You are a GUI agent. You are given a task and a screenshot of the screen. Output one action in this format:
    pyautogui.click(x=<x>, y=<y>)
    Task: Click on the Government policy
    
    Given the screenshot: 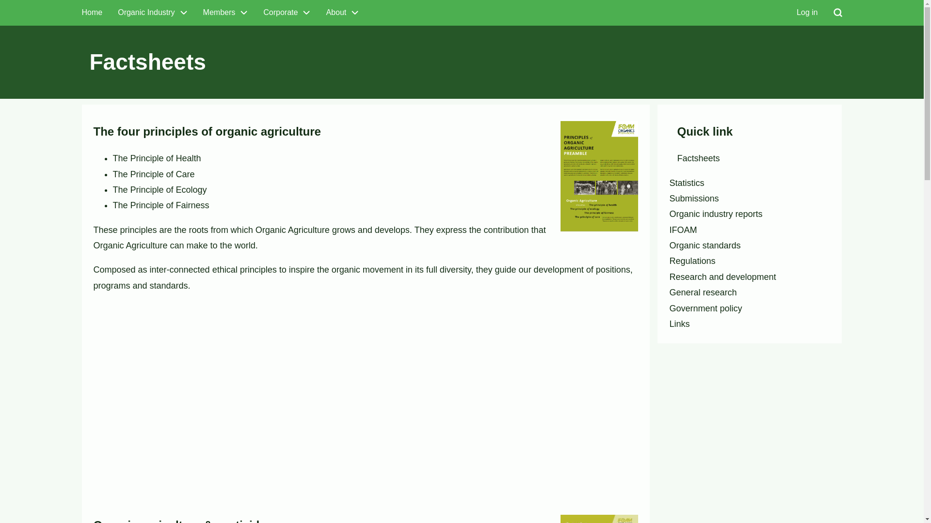 What is the action you would take?
    pyautogui.click(x=706, y=308)
    